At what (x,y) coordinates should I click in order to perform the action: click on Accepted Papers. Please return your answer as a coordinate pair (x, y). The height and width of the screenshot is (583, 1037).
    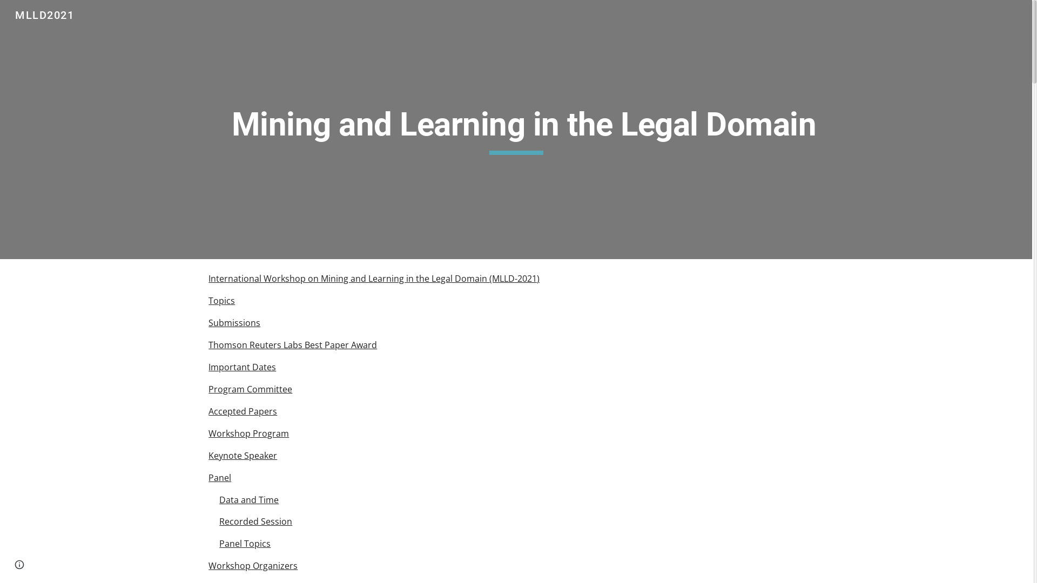
    Looking at the image, I should click on (243, 411).